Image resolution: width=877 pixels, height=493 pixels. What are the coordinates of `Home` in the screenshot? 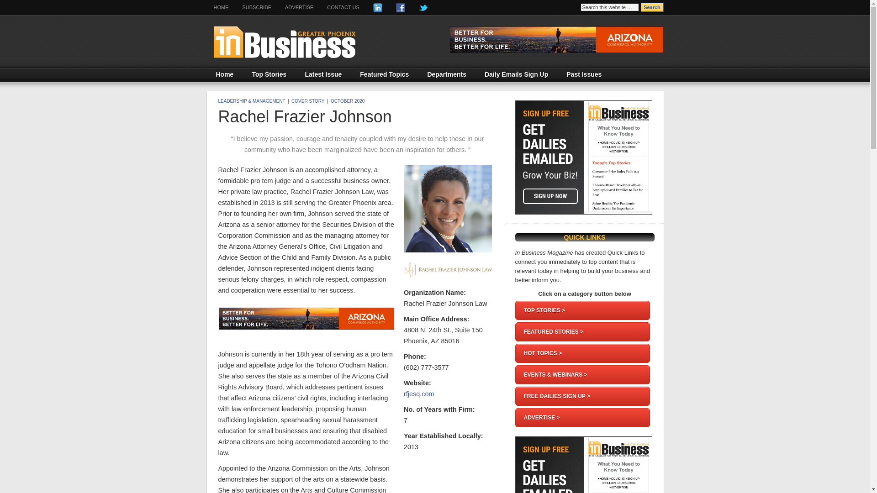 It's located at (224, 74).